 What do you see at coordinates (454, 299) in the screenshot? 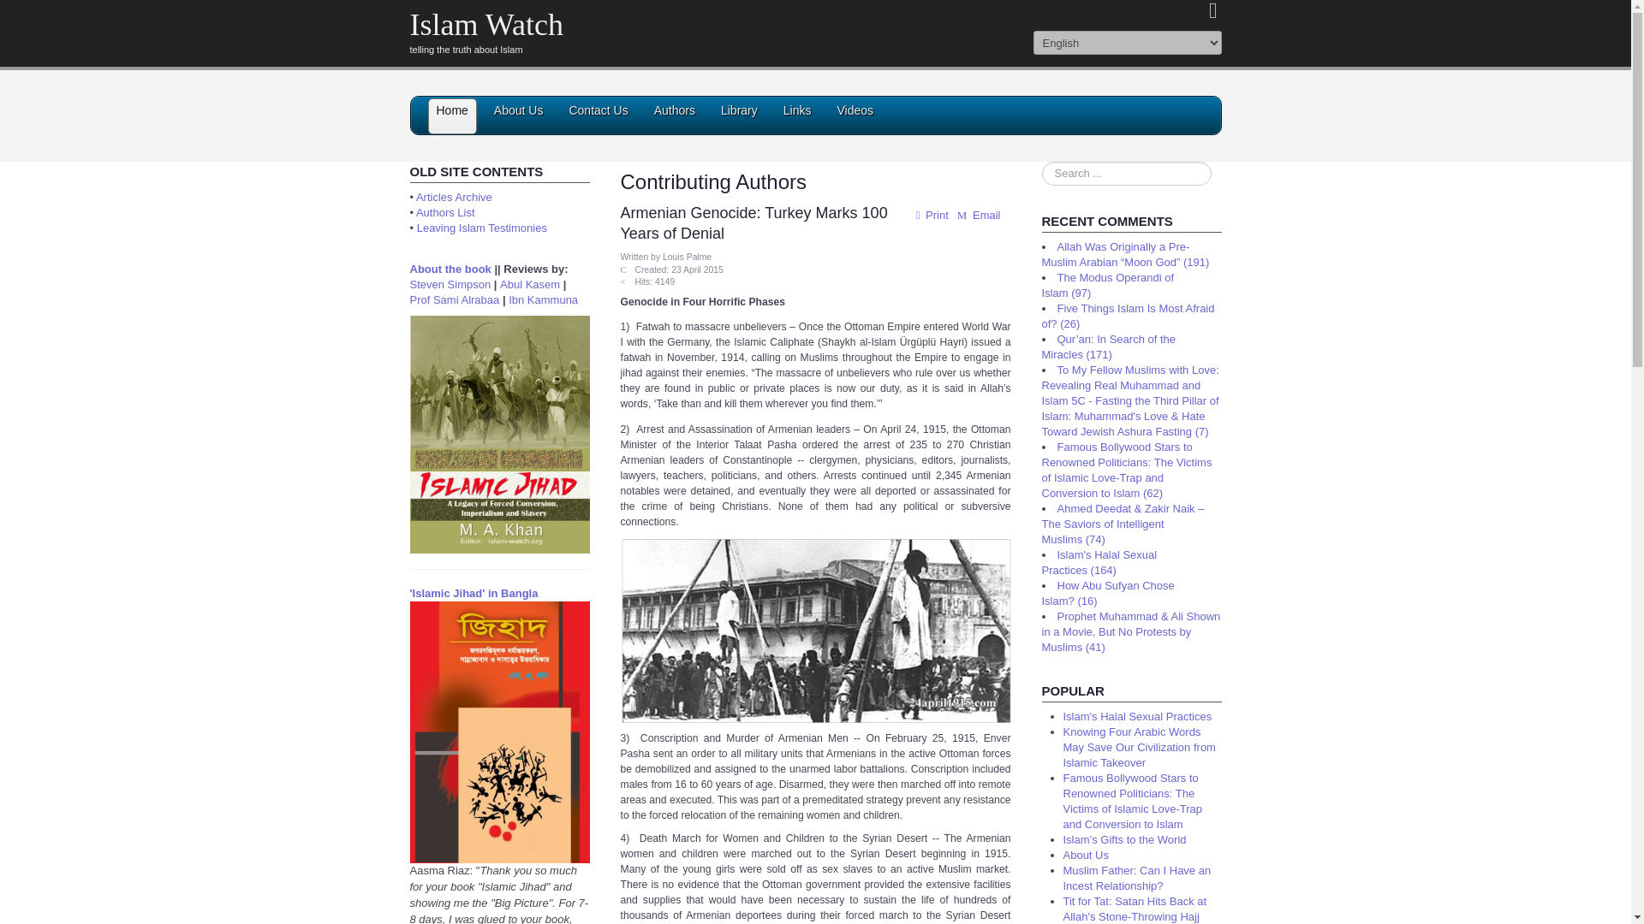
I see `Prof Sami Alrabaa` at bounding box center [454, 299].